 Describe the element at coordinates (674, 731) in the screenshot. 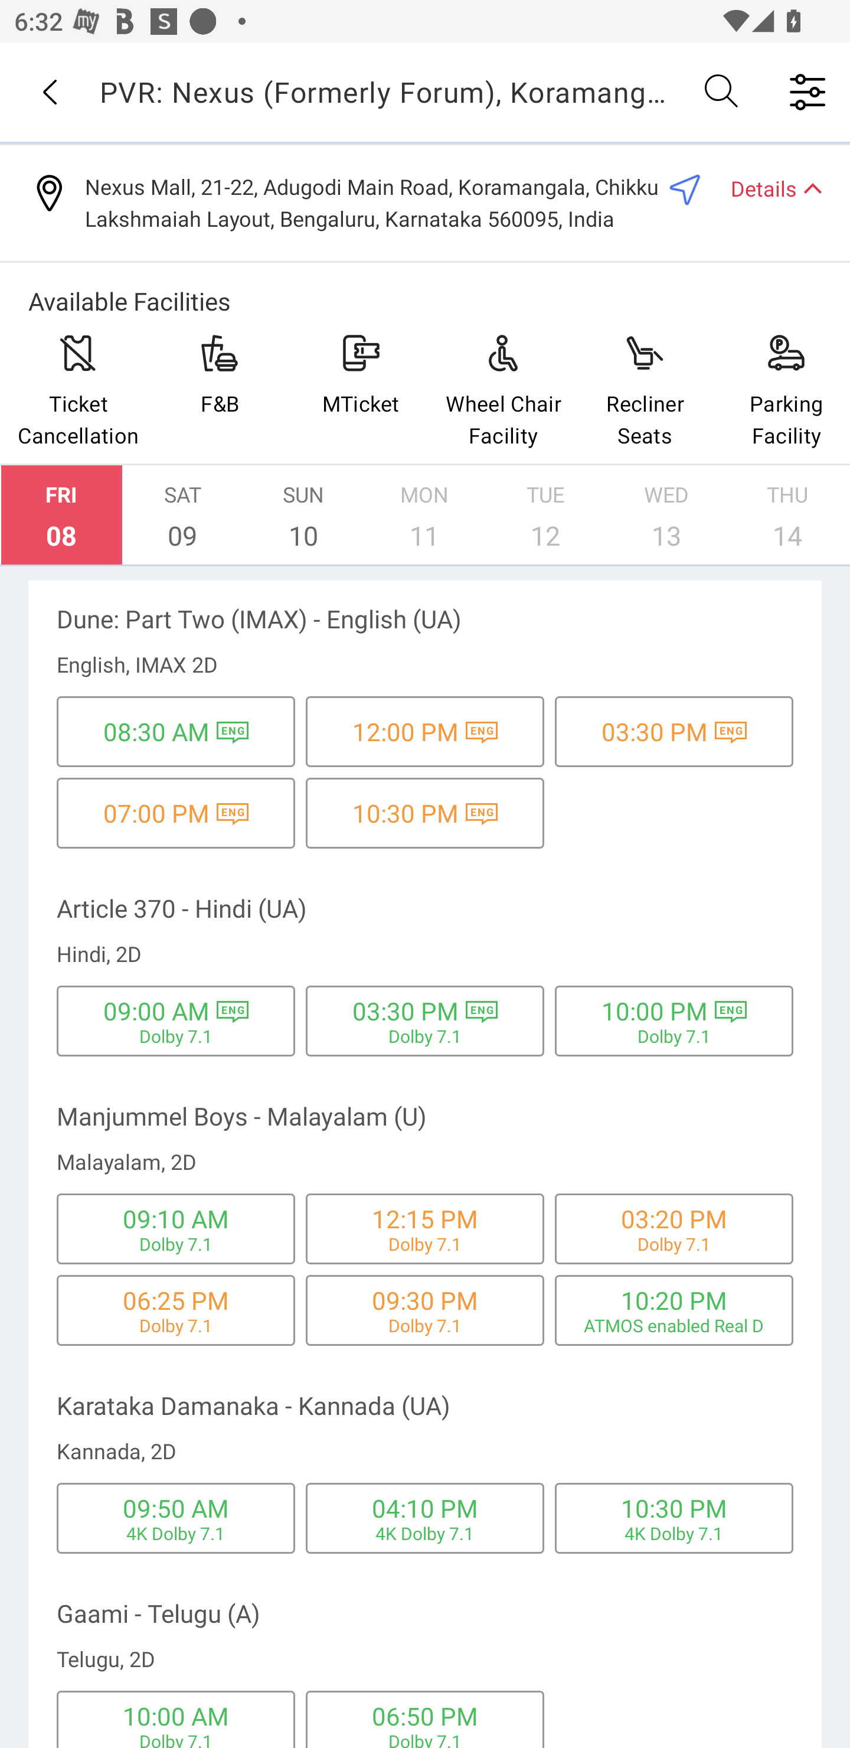

I see `03:30 PM ENG` at that location.